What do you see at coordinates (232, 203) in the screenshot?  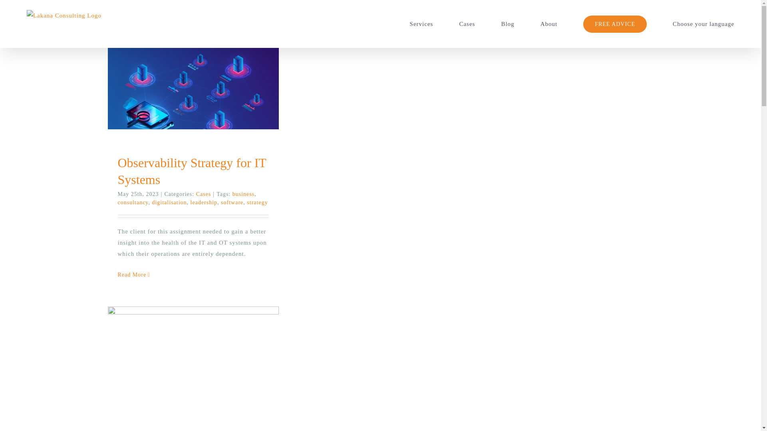 I see `software` at bounding box center [232, 203].